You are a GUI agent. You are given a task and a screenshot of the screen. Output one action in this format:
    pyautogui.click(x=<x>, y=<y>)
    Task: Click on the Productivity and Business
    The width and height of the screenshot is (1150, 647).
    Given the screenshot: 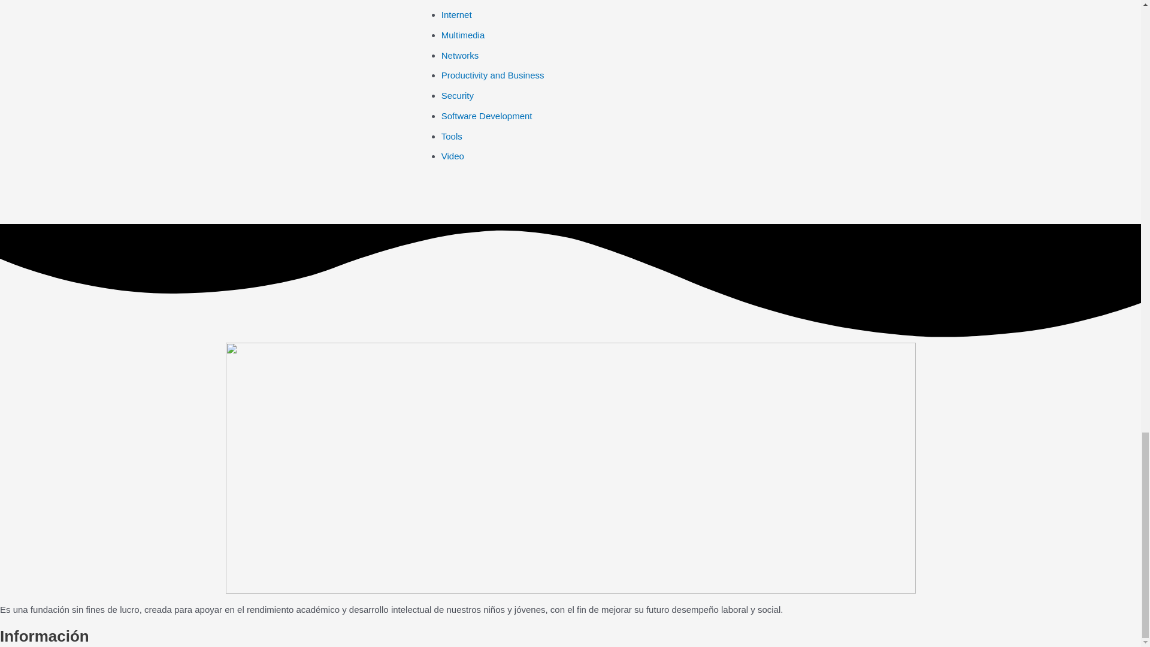 What is the action you would take?
    pyautogui.click(x=492, y=74)
    